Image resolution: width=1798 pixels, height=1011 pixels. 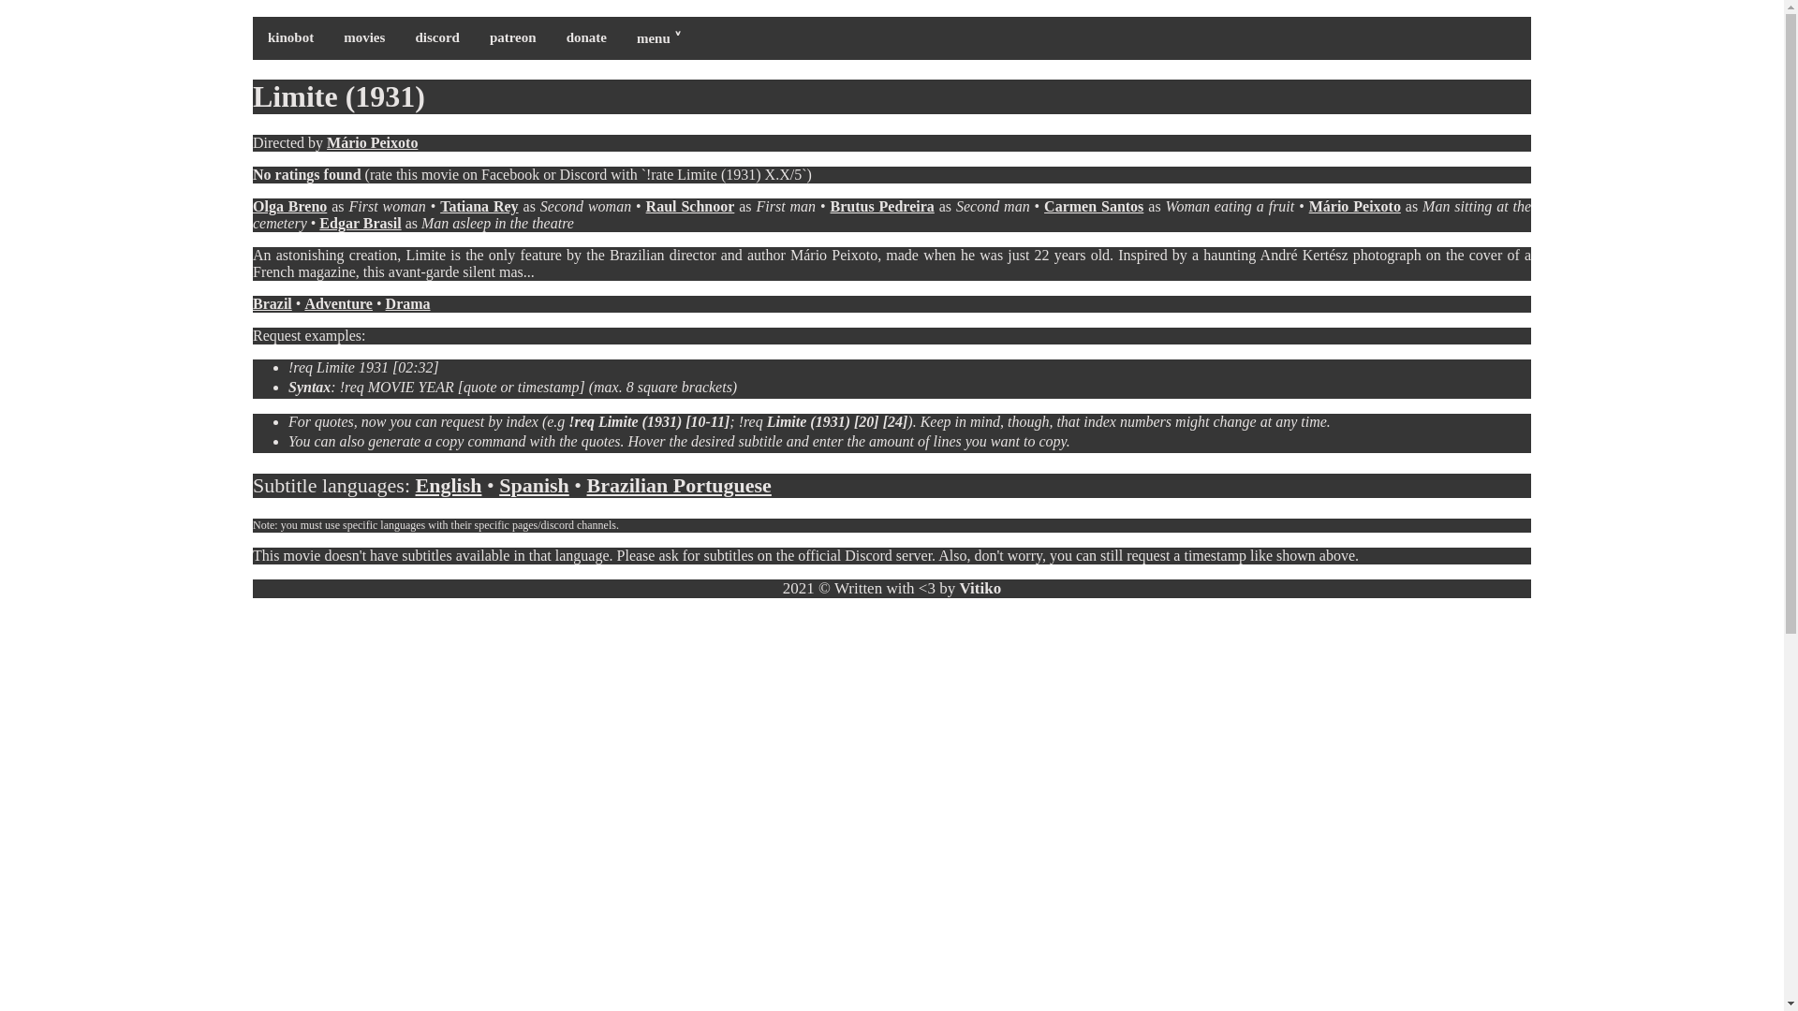 What do you see at coordinates (479, 206) in the screenshot?
I see `Tatiana Rey` at bounding box center [479, 206].